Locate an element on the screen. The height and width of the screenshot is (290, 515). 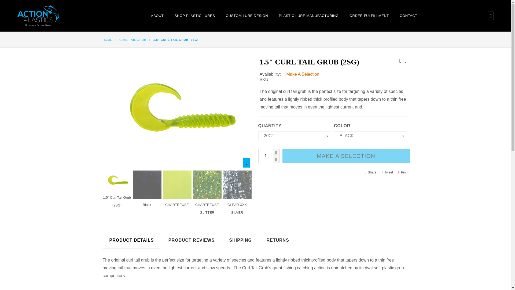
ABOUT is located at coordinates (157, 15).